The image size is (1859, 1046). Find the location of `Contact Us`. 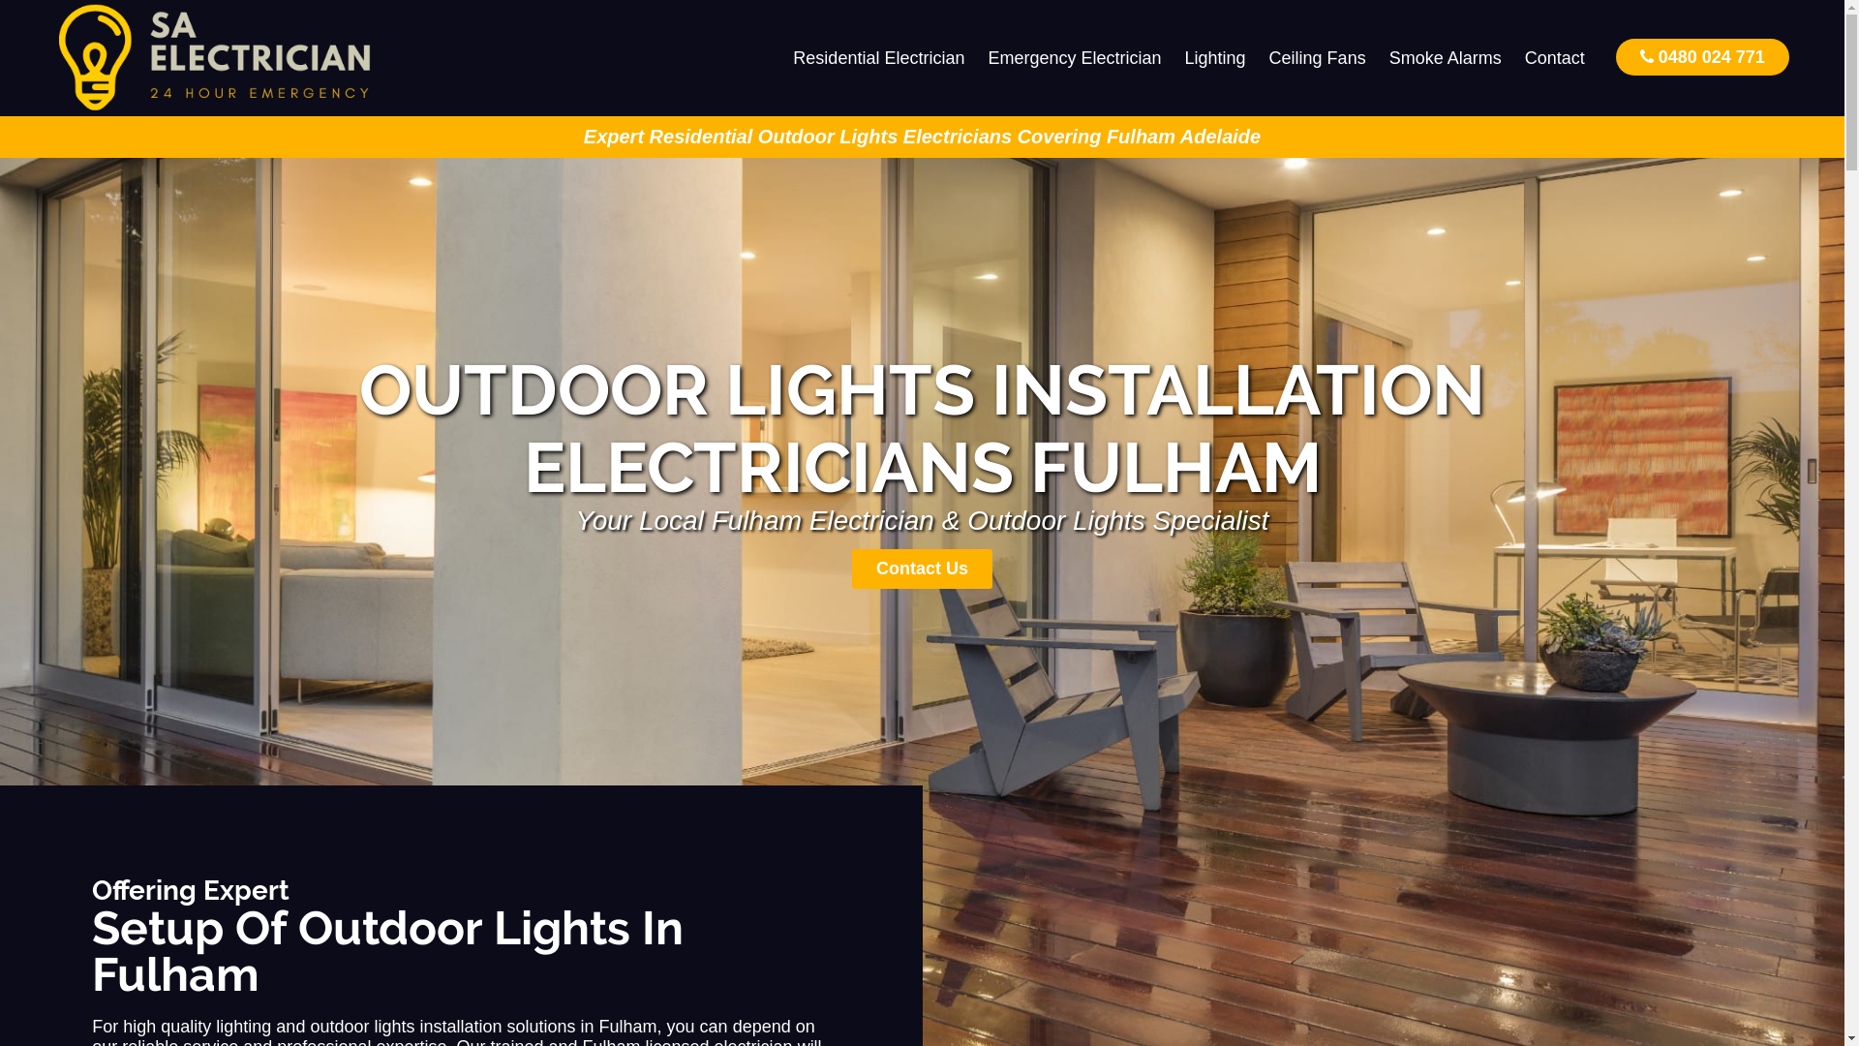

Contact Us is located at coordinates (922, 569).